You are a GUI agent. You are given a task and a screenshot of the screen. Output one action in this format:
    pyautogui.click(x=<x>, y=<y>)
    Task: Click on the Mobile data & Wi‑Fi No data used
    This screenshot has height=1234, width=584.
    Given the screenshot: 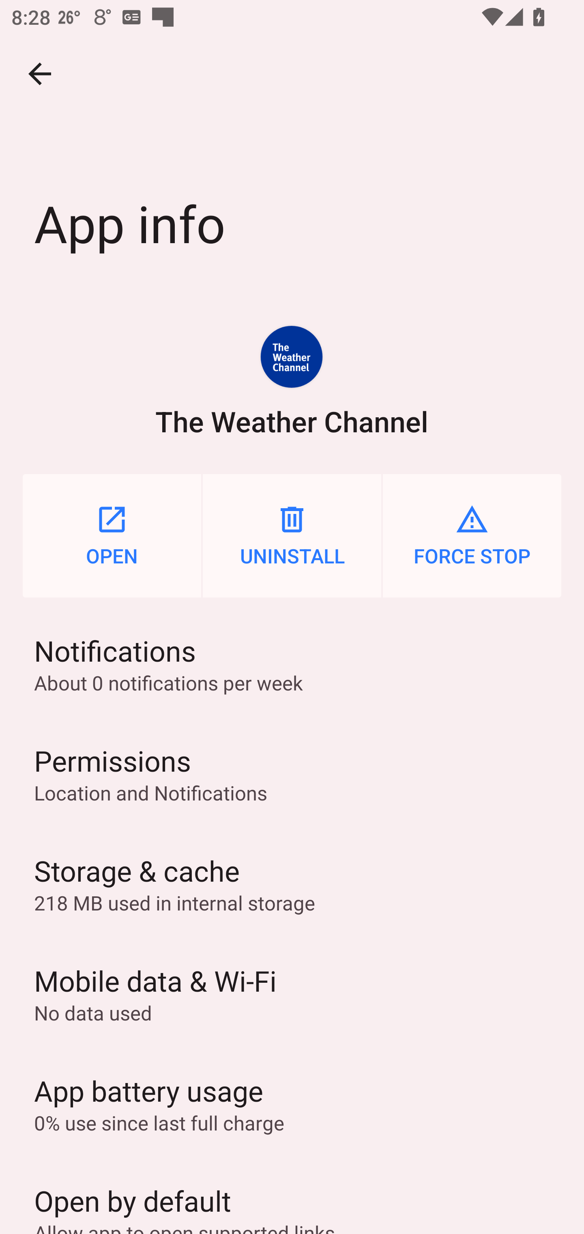 What is the action you would take?
    pyautogui.click(x=292, y=994)
    